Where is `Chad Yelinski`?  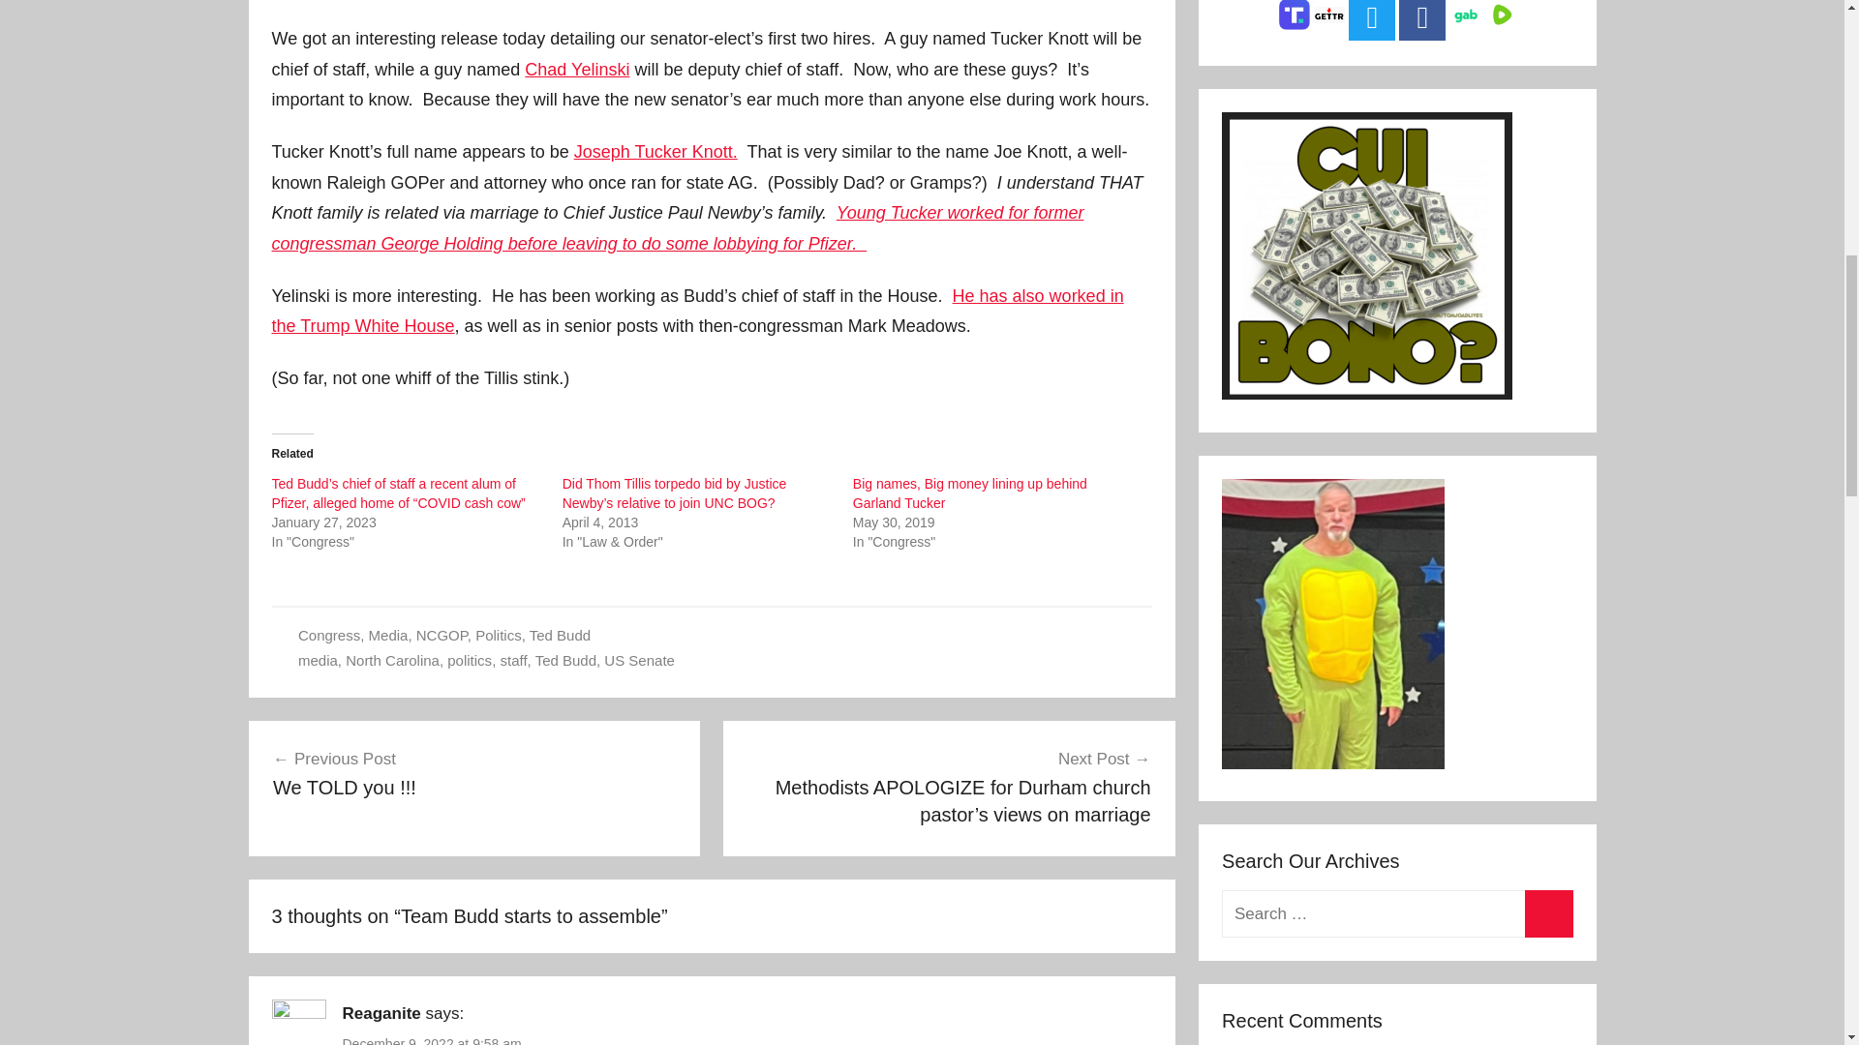 Chad Yelinski is located at coordinates (577, 70).